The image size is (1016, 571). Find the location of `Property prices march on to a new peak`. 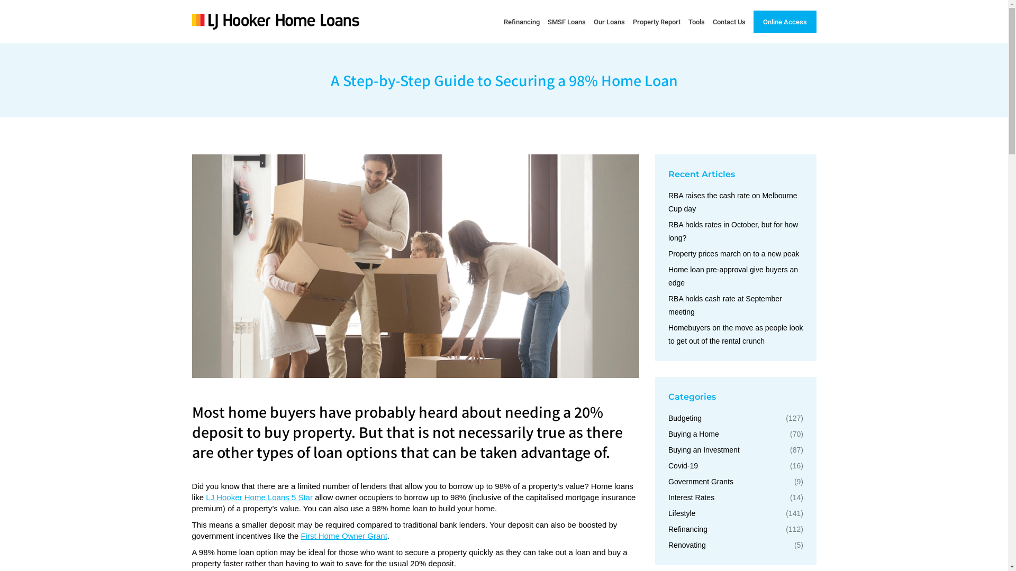

Property prices march on to a new peak is located at coordinates (733, 254).